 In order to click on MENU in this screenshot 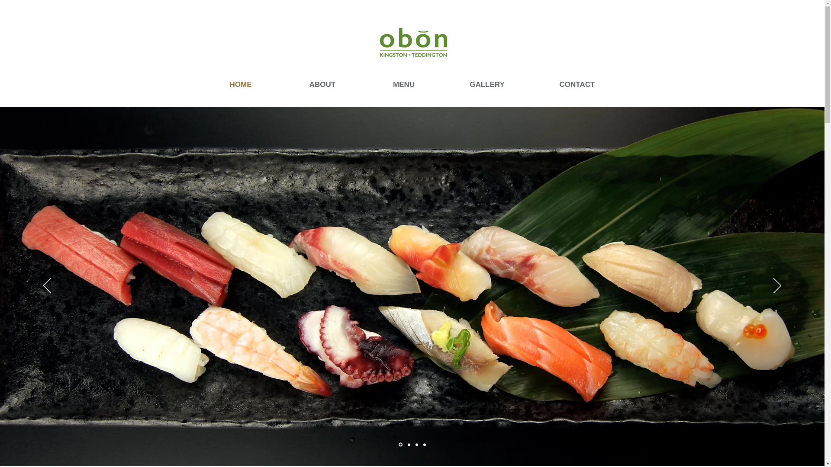, I will do `click(403, 85)`.